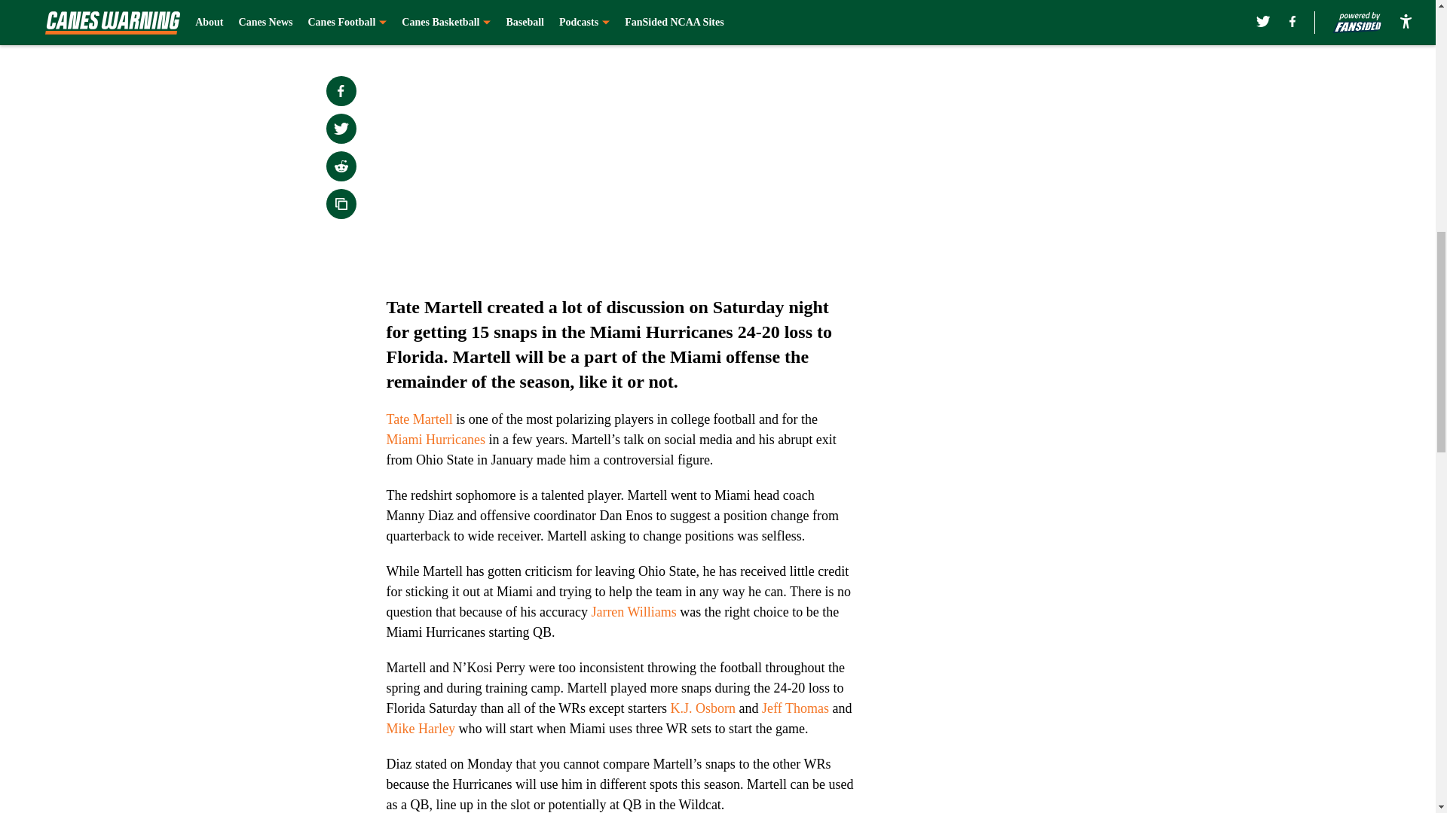  Describe the element at coordinates (704, 708) in the screenshot. I see `K.J. Osborn` at that location.